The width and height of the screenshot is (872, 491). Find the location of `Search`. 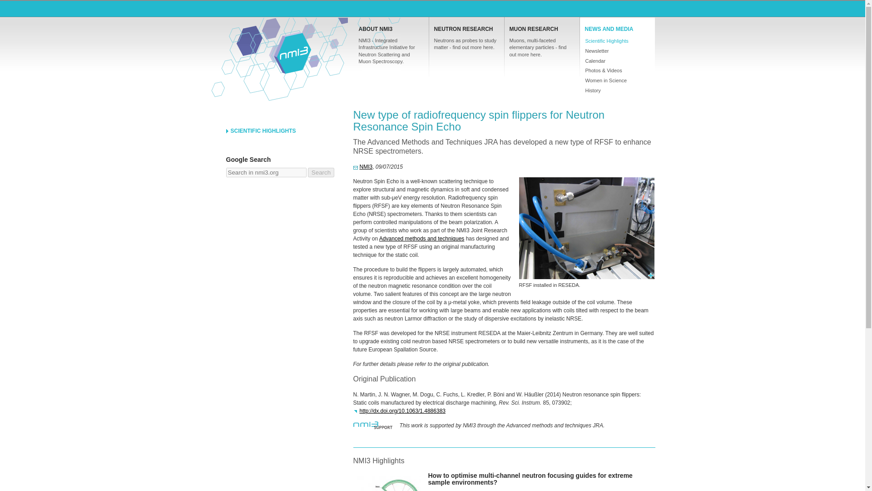

Search is located at coordinates (321, 172).